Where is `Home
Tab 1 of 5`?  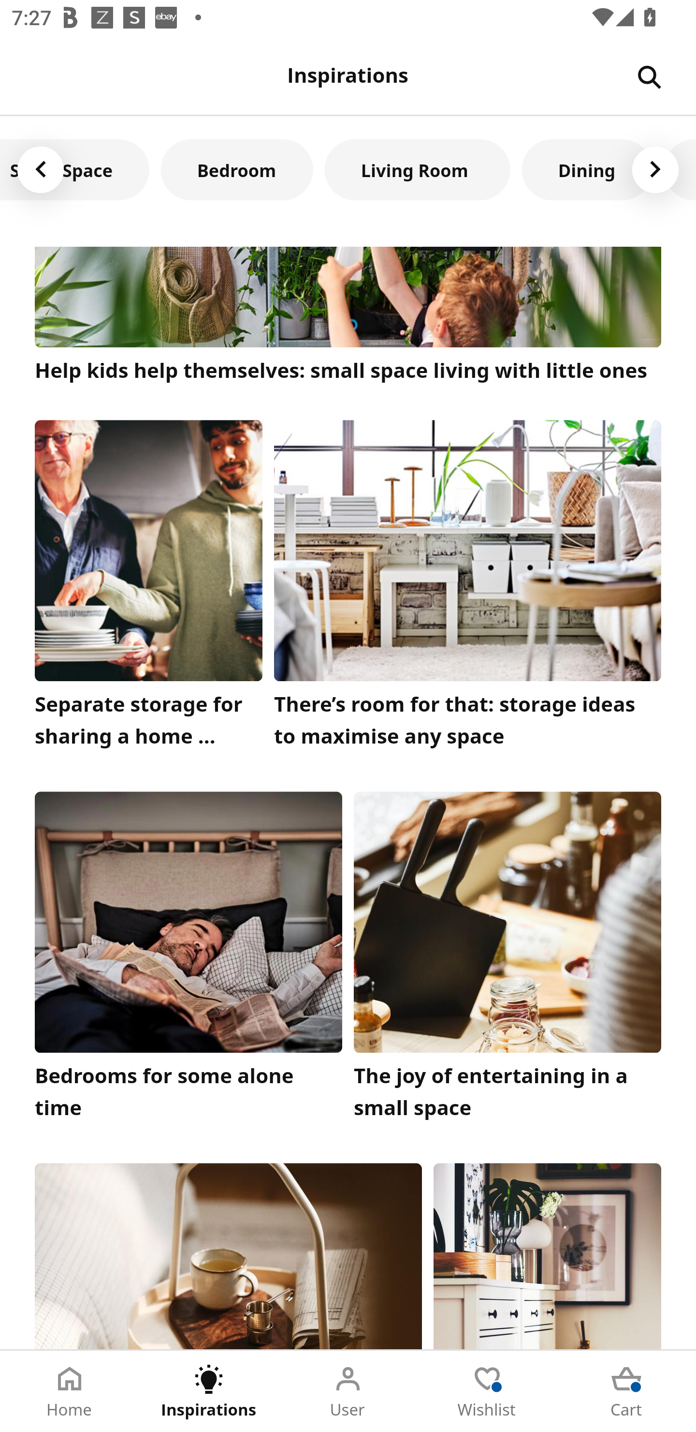
Home
Tab 1 of 5 is located at coordinates (70, 1391).